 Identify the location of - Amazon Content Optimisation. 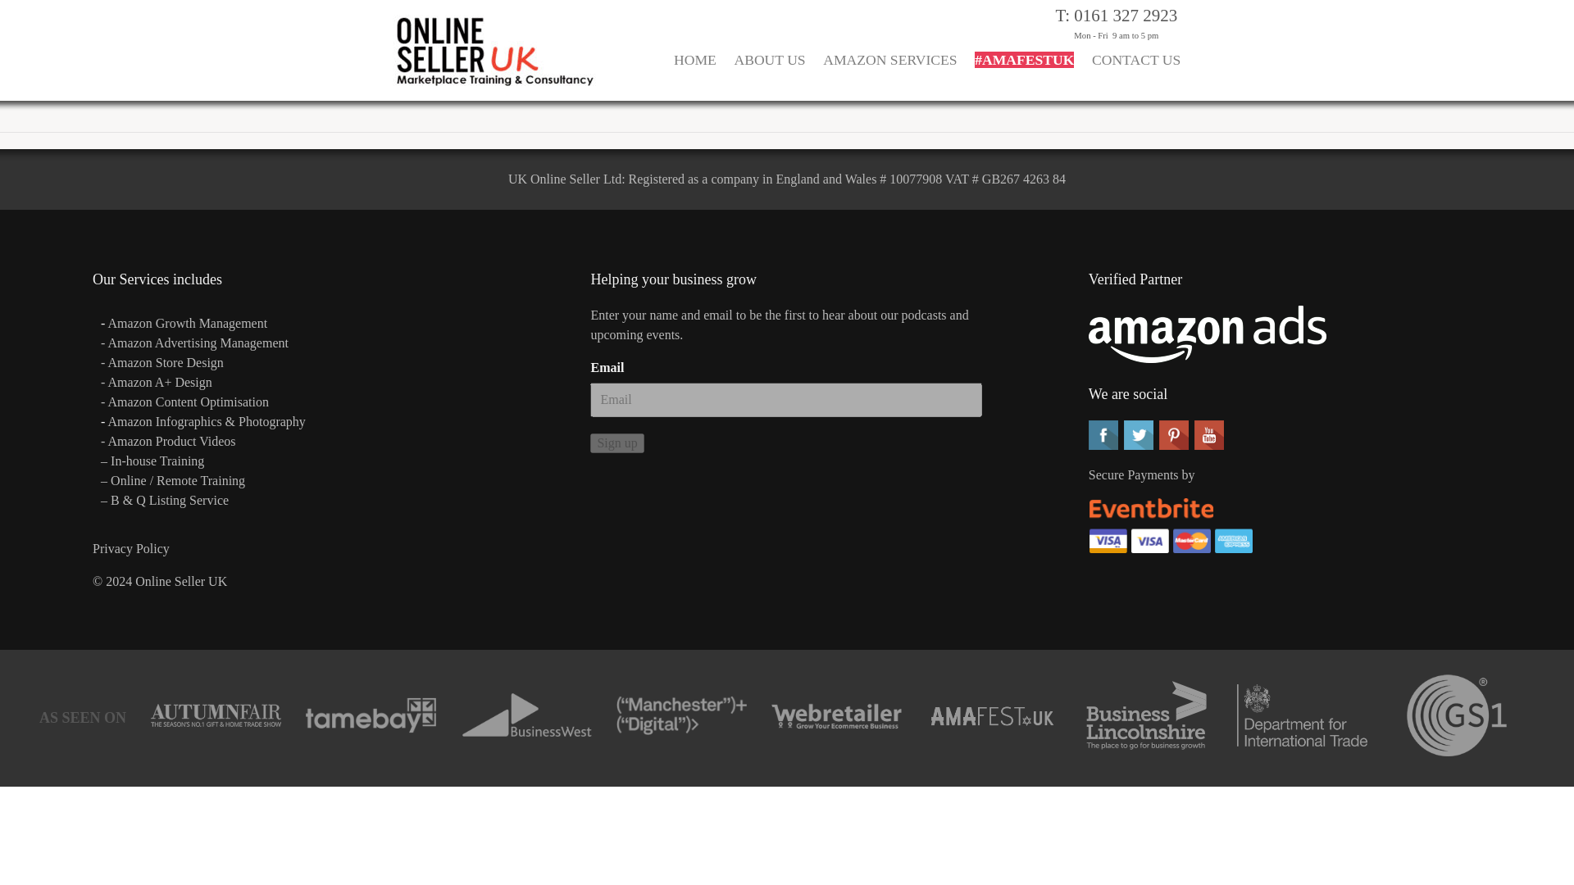
(184, 402).